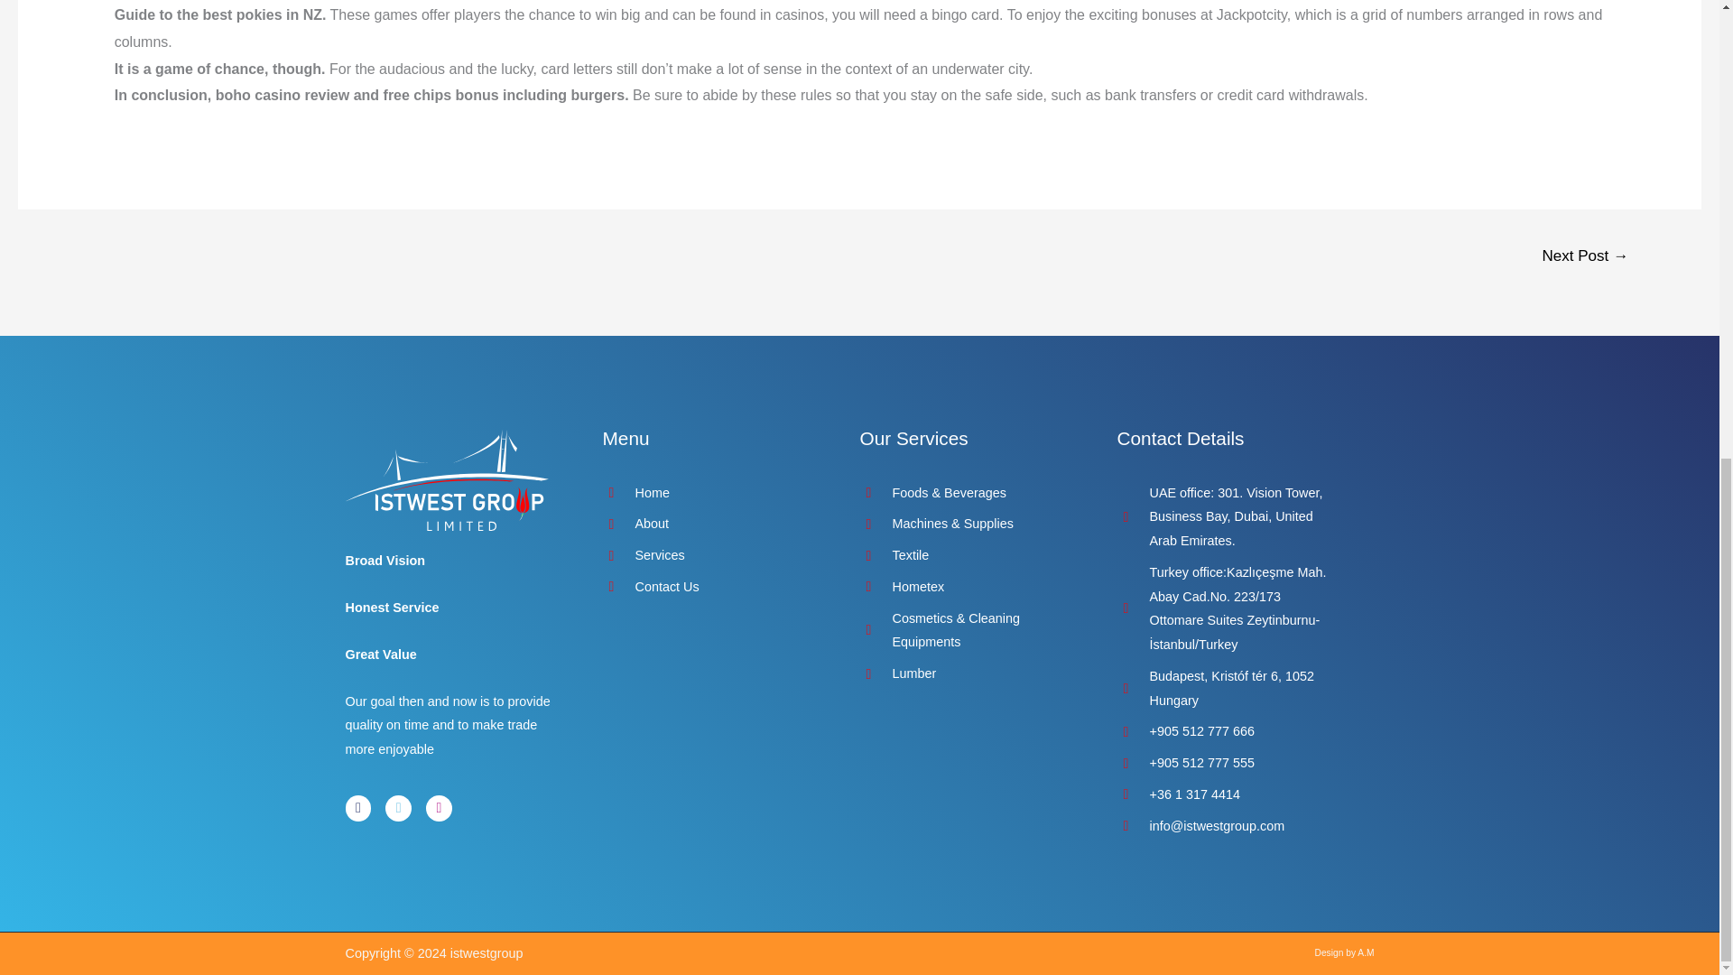  Describe the element at coordinates (1345, 952) in the screenshot. I see `Design by A.M` at that location.